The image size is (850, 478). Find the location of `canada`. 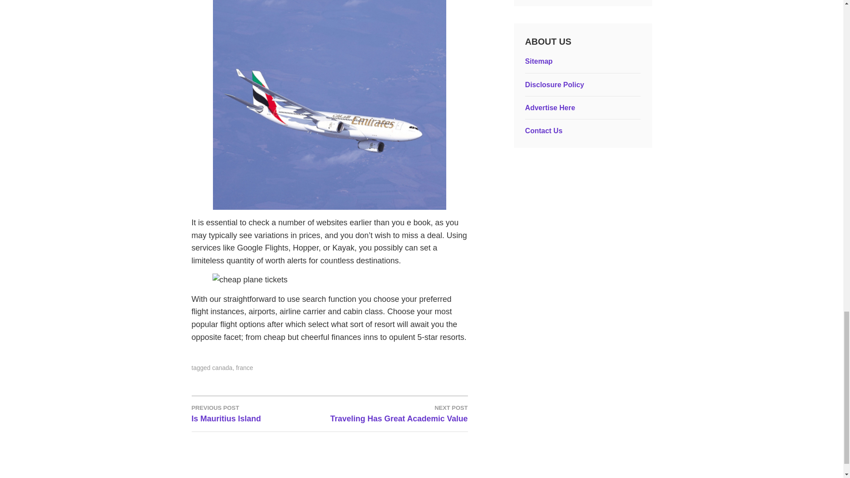

canada is located at coordinates (222, 367).